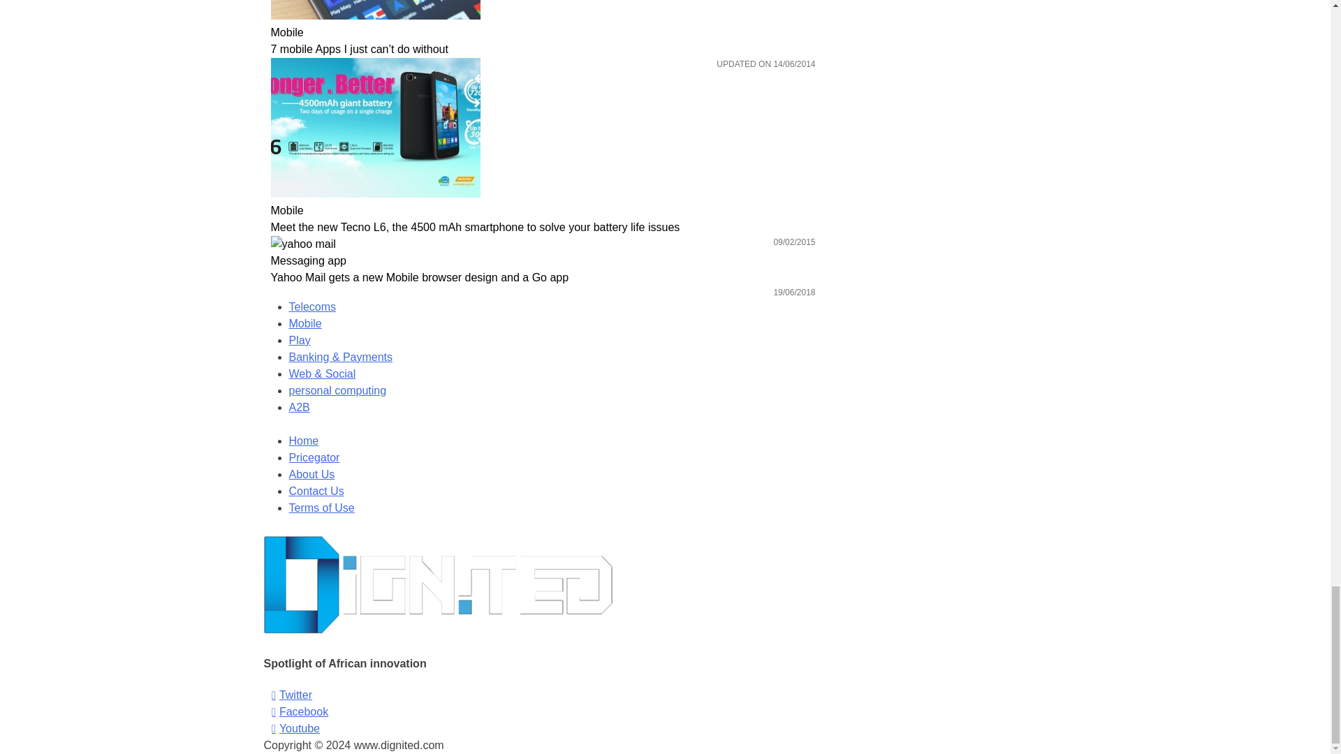 This screenshot has height=754, width=1341. I want to click on Mobile, so click(543, 32).